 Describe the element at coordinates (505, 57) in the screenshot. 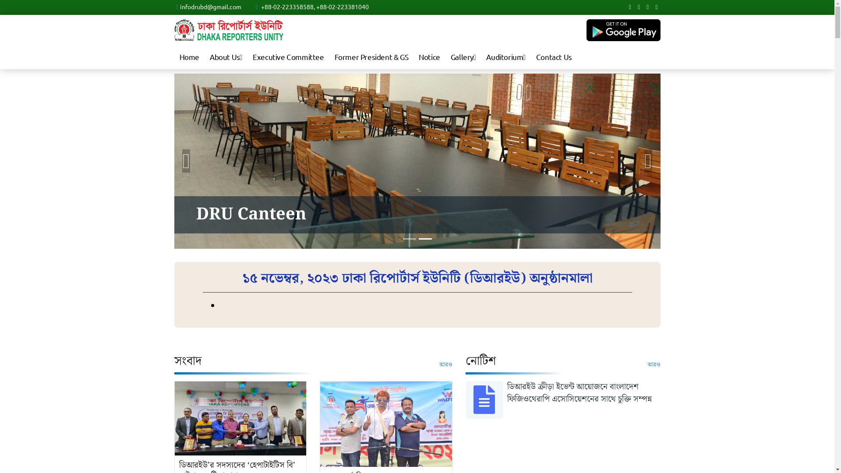

I see `Auditorium` at that location.